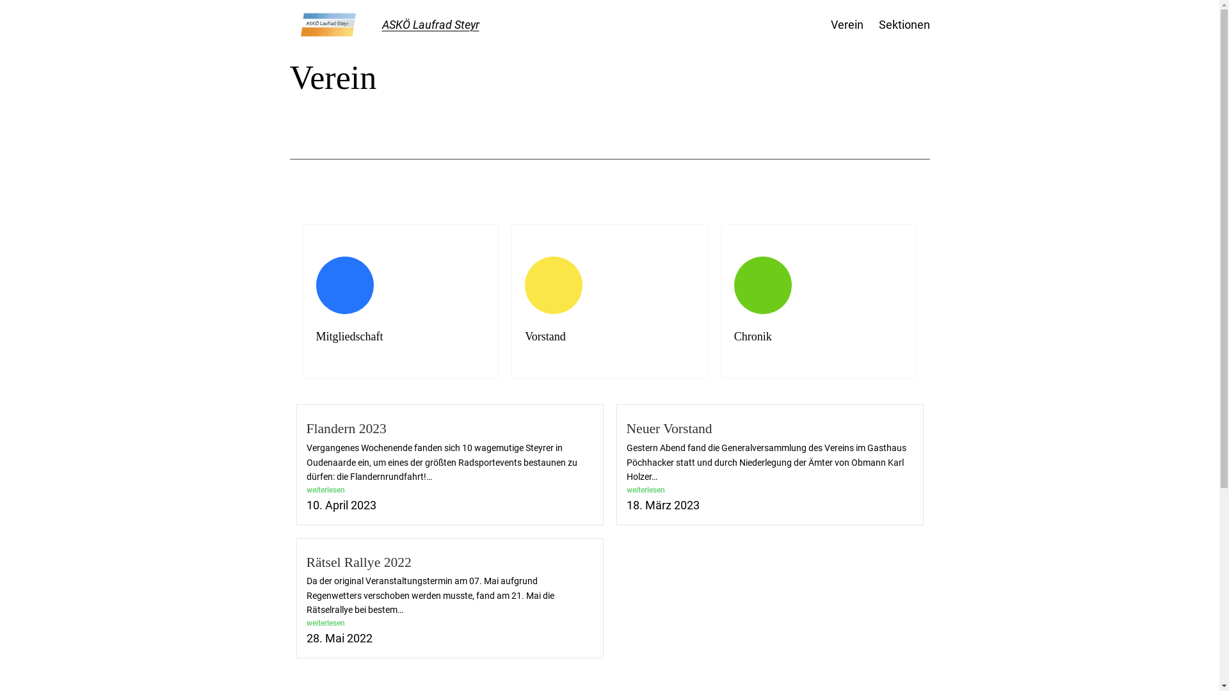  I want to click on Verein, so click(847, 26).